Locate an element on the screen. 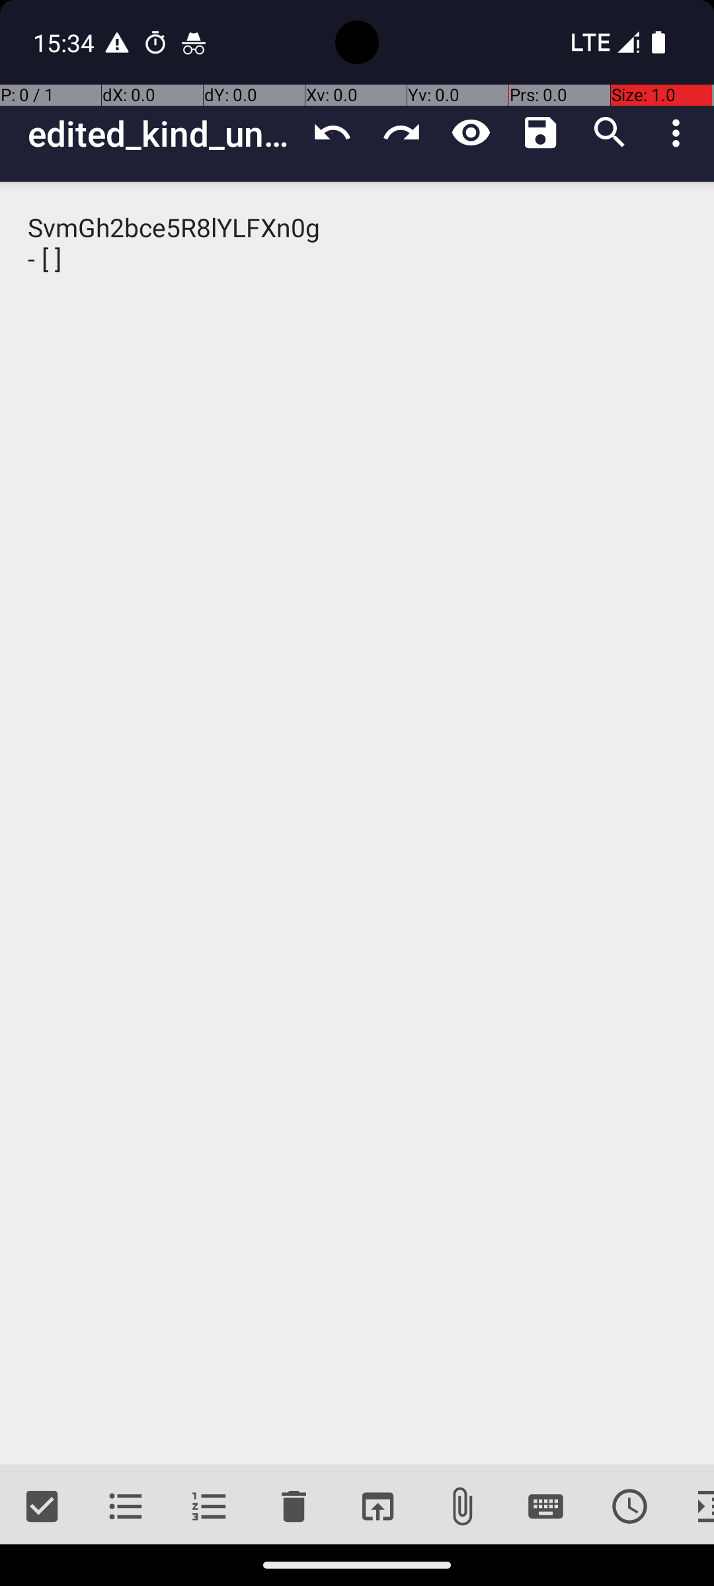 This screenshot has width=714, height=1586. edited_kind_unicorn is located at coordinates (163, 133).